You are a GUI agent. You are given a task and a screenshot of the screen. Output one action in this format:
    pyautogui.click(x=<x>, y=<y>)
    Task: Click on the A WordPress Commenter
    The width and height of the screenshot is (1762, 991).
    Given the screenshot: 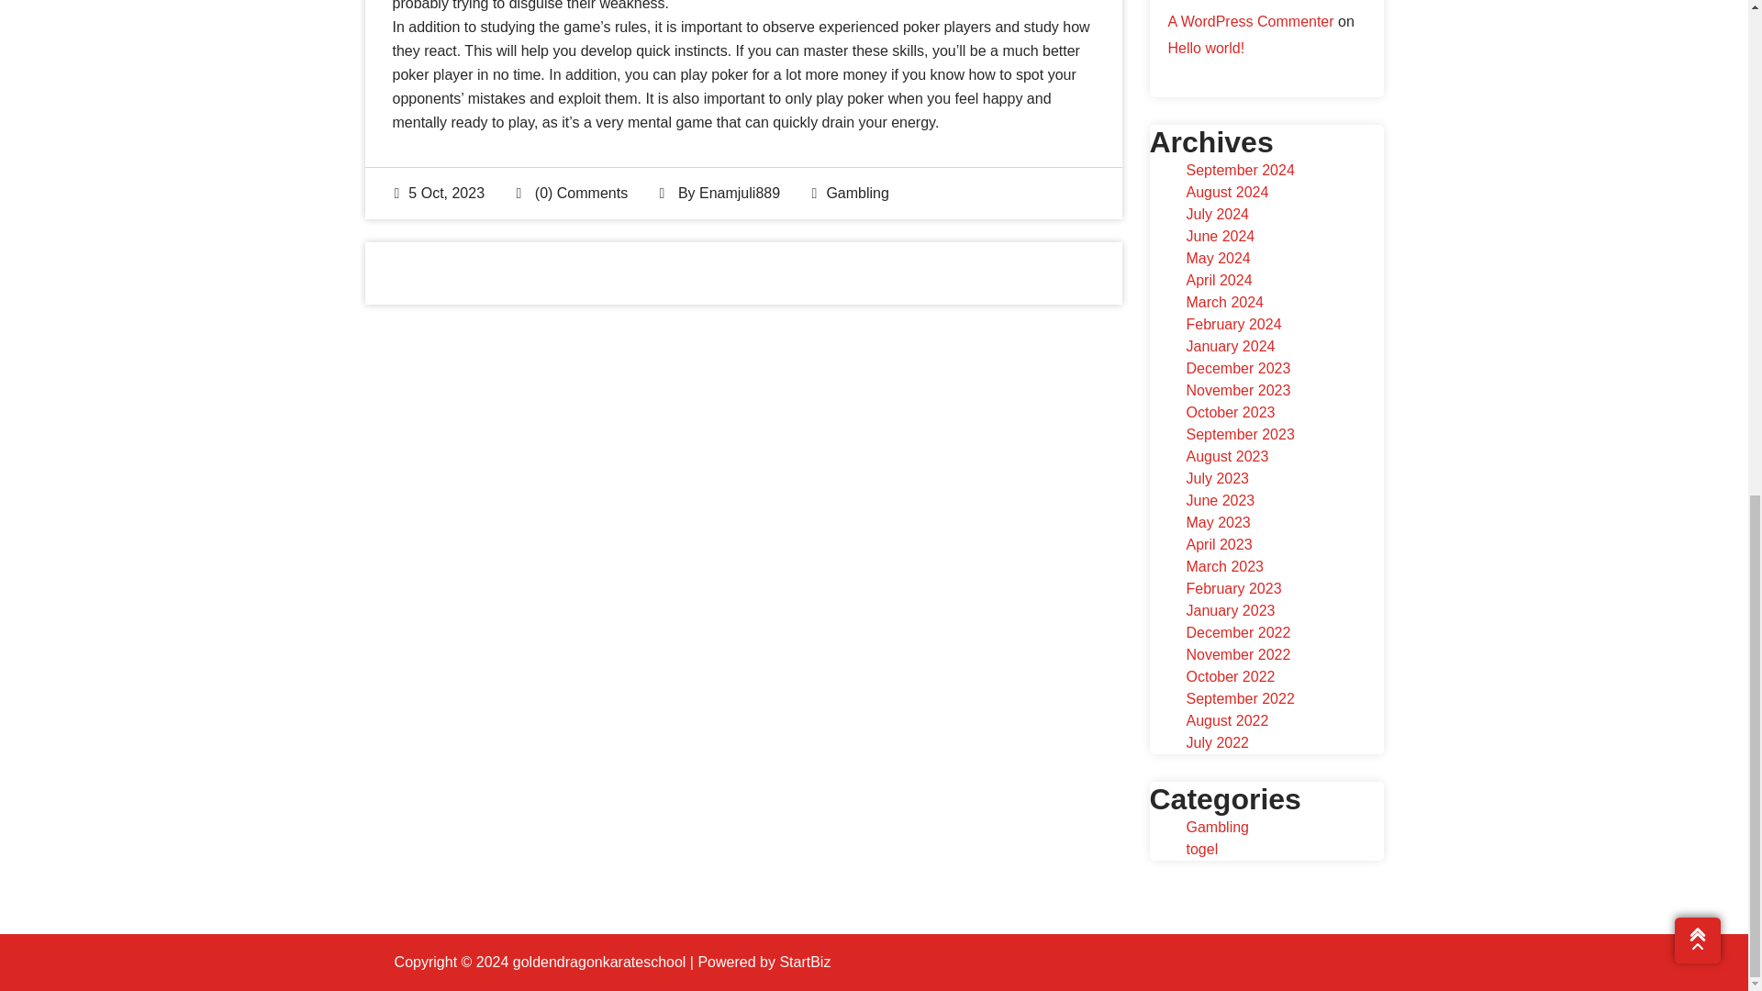 What is the action you would take?
    pyautogui.click(x=1250, y=22)
    